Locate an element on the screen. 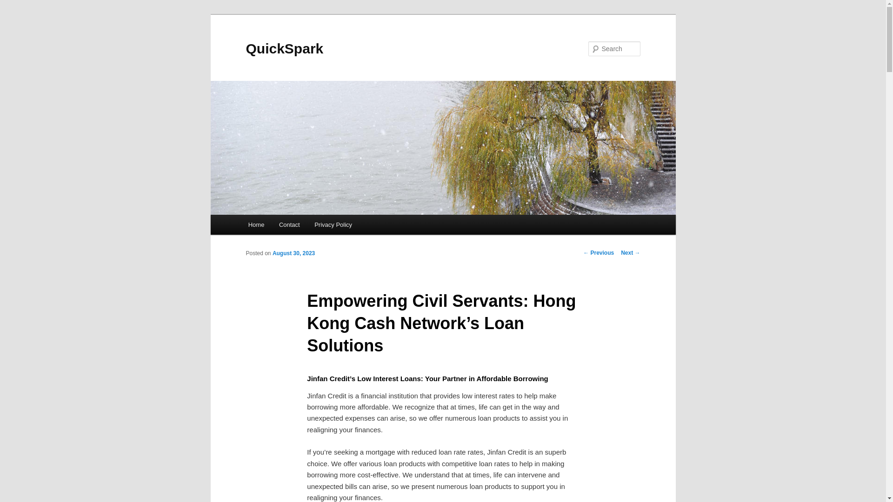 This screenshot has width=893, height=502. 3:56 am is located at coordinates (293, 253).